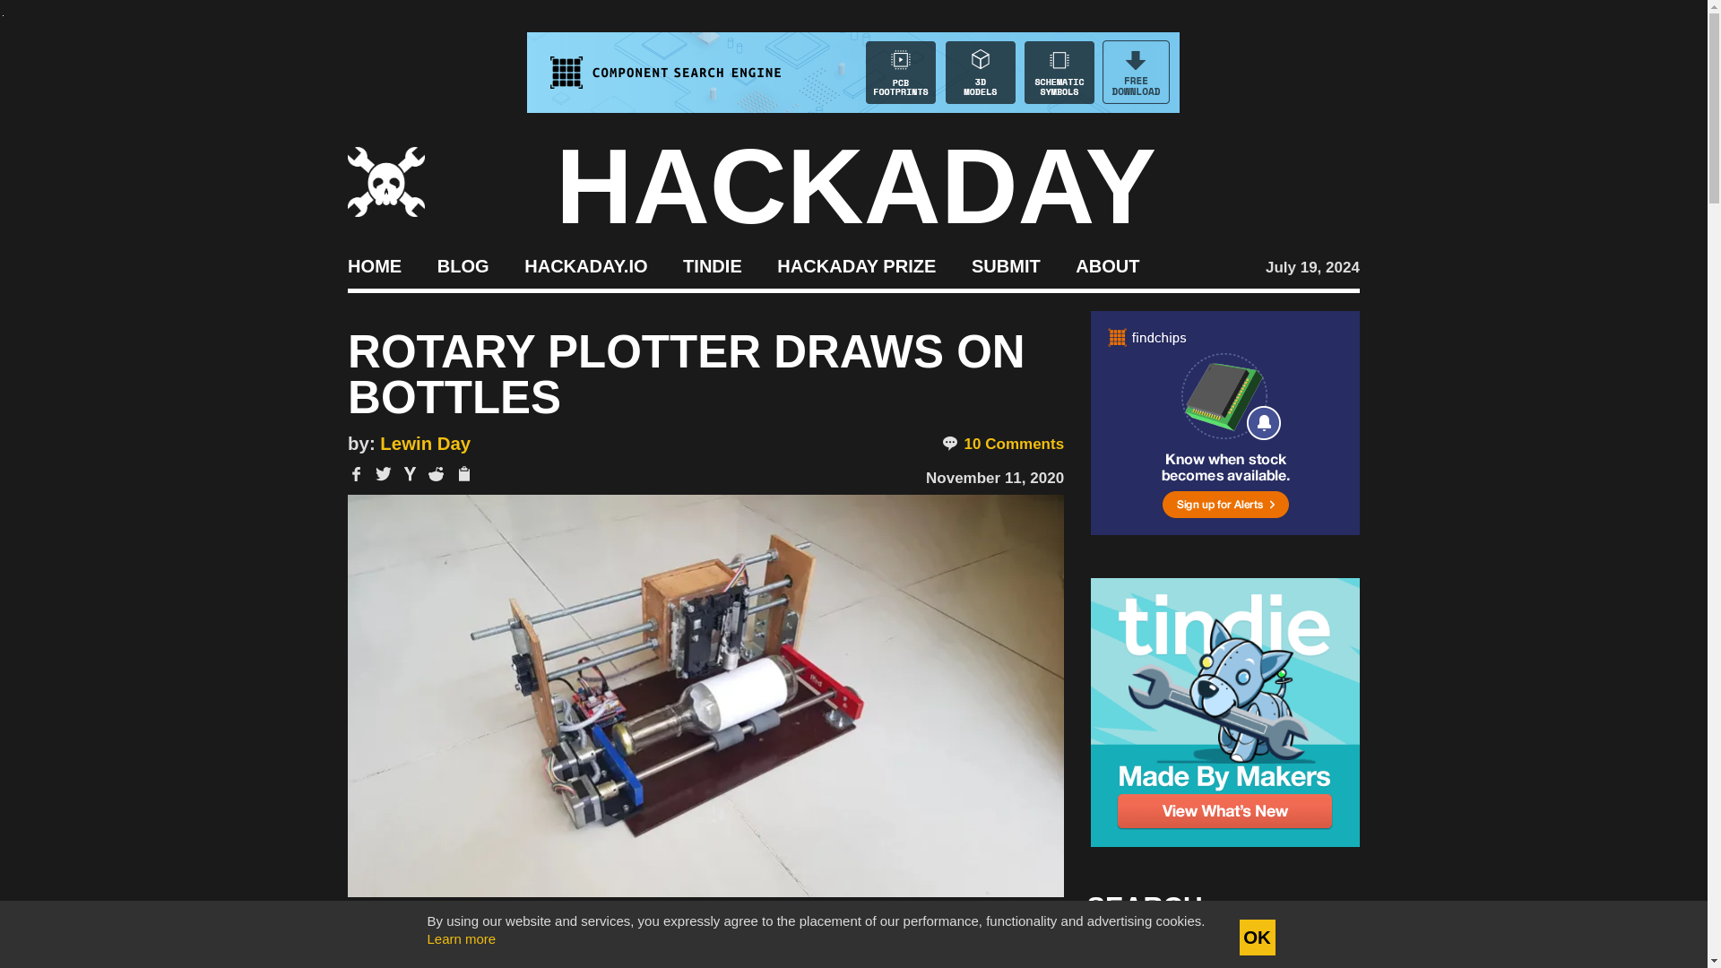  I want to click on Copy title or shortlink, so click(463, 475).